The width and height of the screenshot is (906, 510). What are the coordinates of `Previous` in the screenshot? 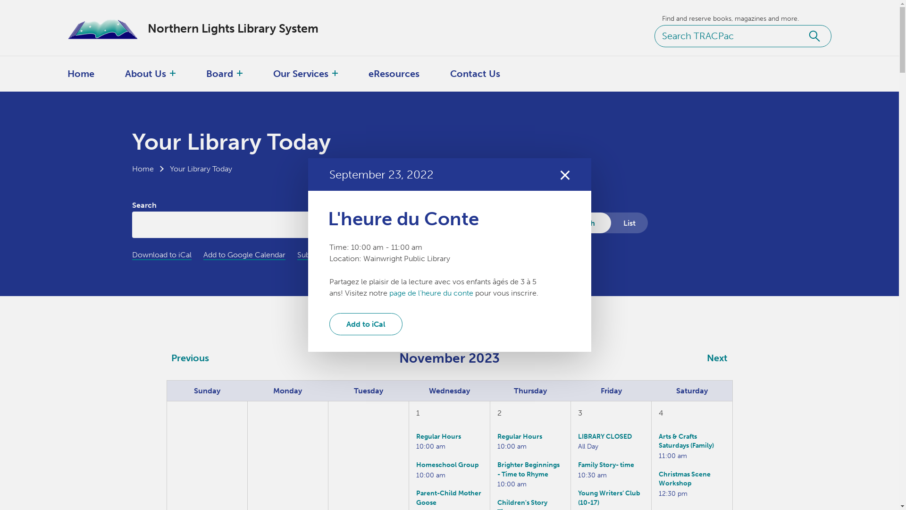 It's located at (190, 358).